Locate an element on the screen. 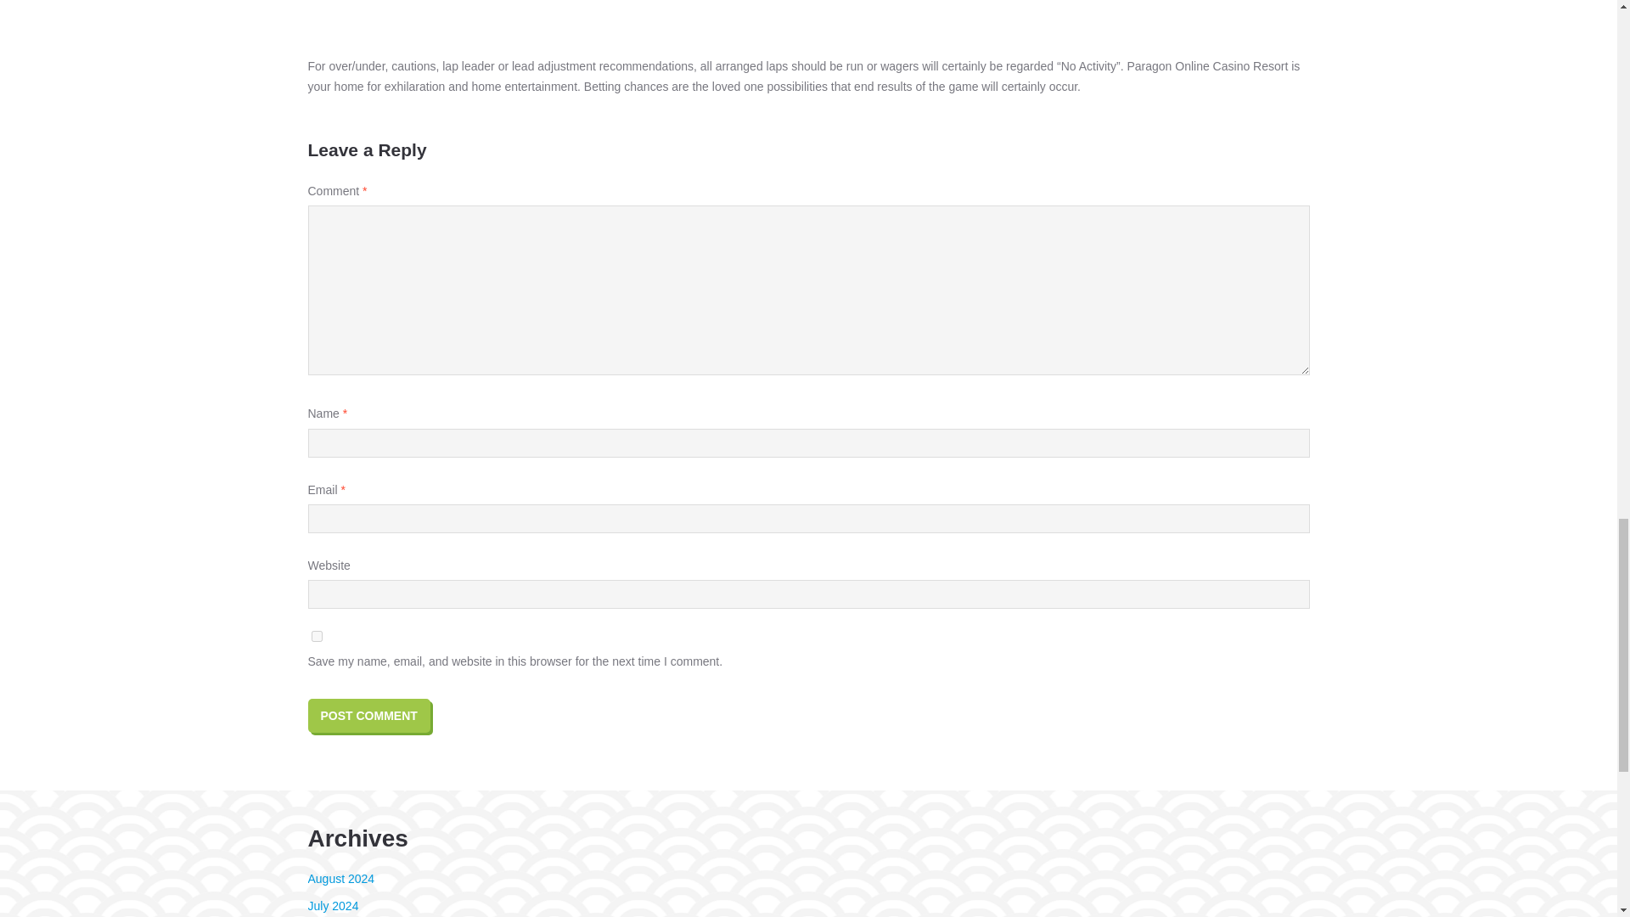  August 2024 is located at coordinates (341, 879).